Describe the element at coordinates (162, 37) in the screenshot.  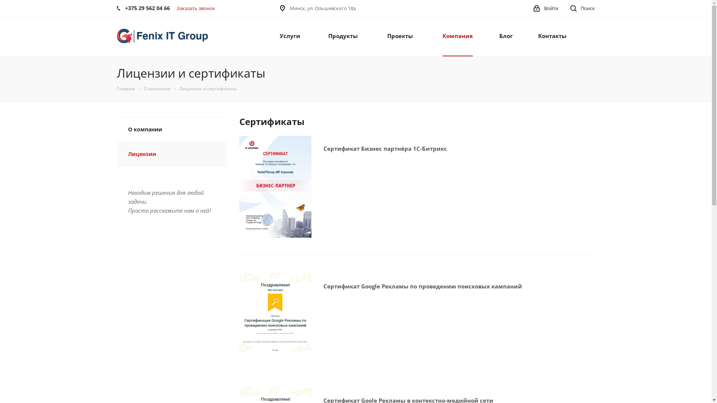
I see `FenixITGroup` at that location.